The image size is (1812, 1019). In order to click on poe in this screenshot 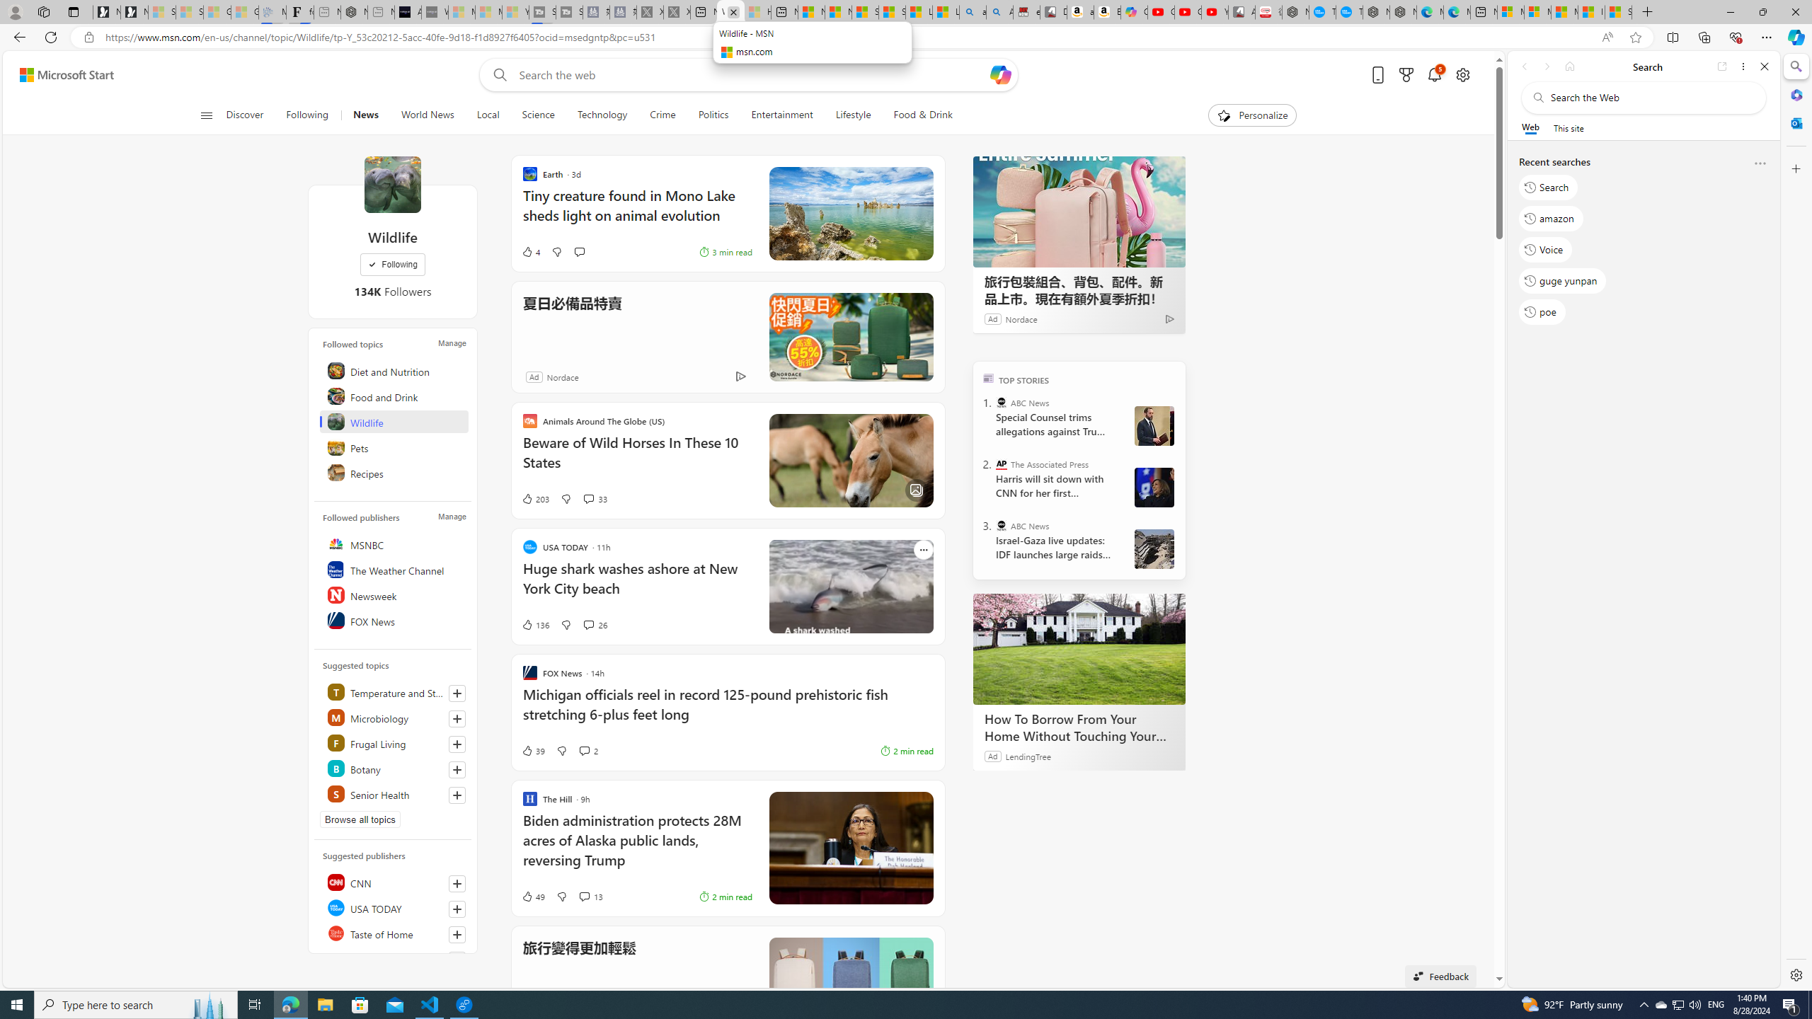, I will do `click(1542, 312)`.